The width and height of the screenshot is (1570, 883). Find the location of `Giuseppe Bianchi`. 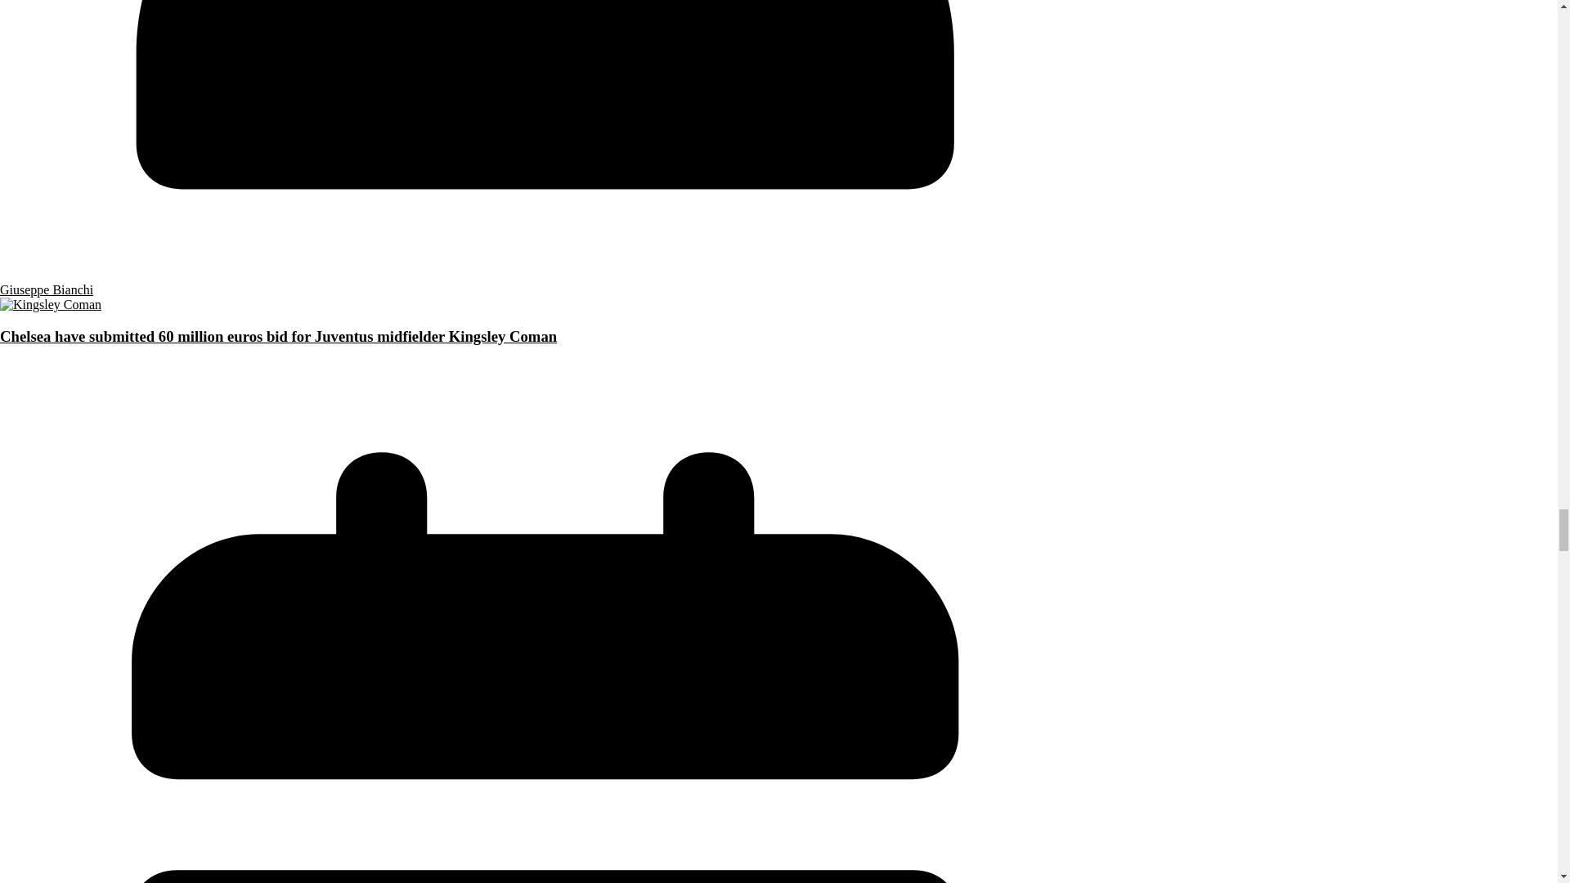

Giuseppe Bianchi is located at coordinates (46, 289).